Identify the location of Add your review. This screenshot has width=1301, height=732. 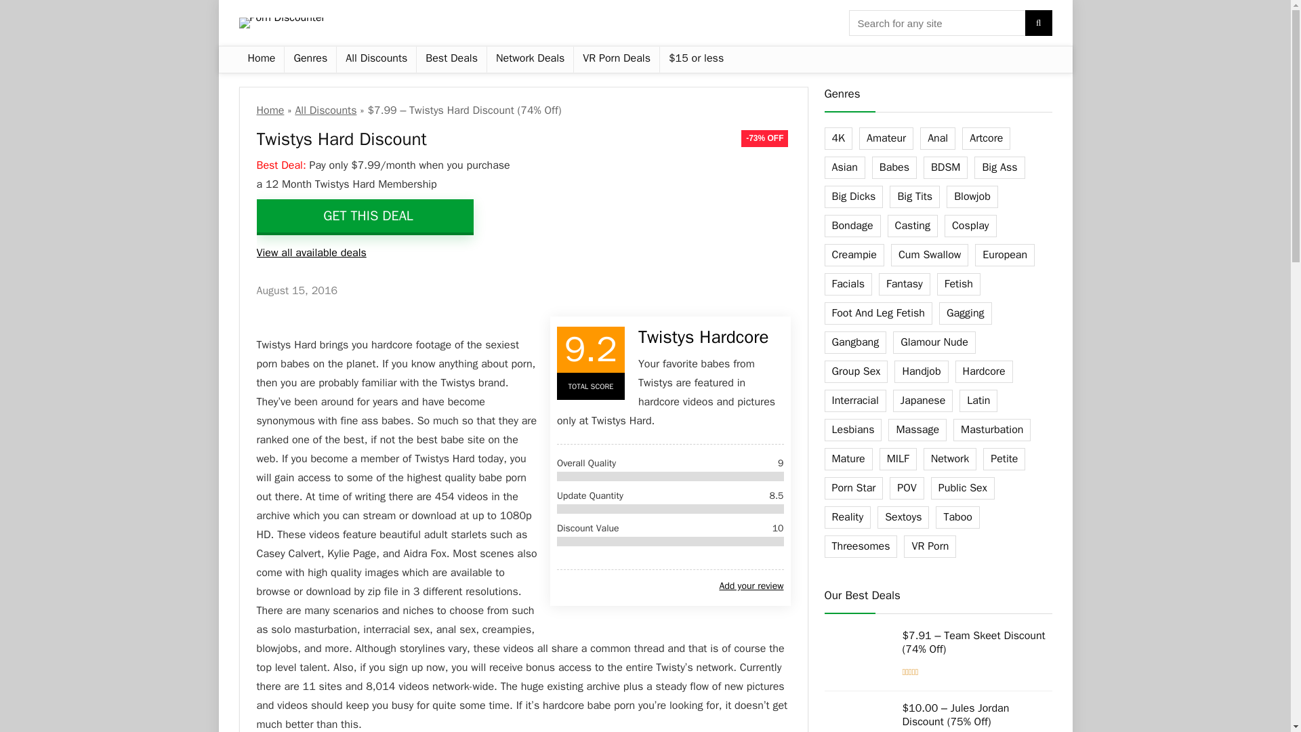
(751, 586).